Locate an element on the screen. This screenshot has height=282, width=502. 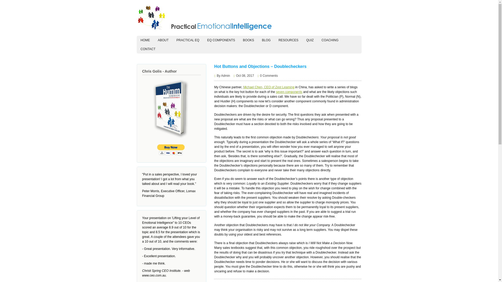
PRACTICAL EQ is located at coordinates (188, 40).